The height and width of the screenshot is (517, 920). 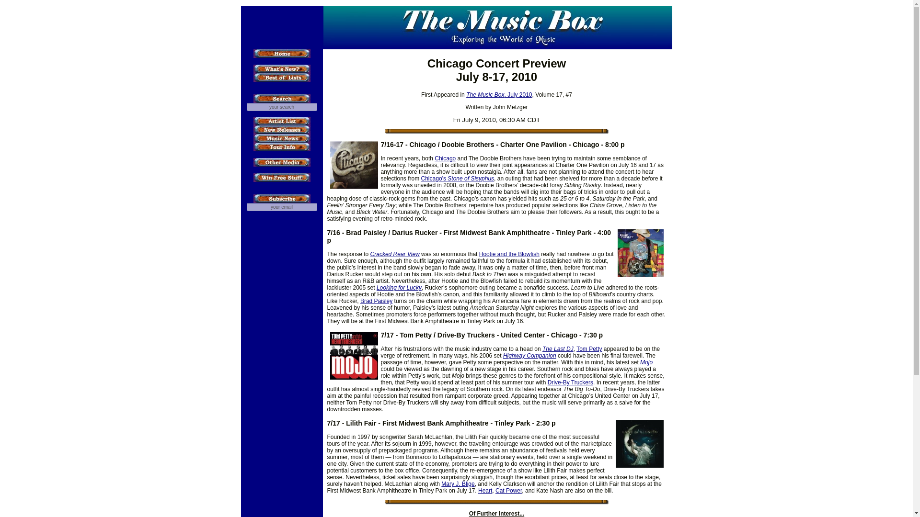 I want to click on Heart, so click(x=485, y=491).